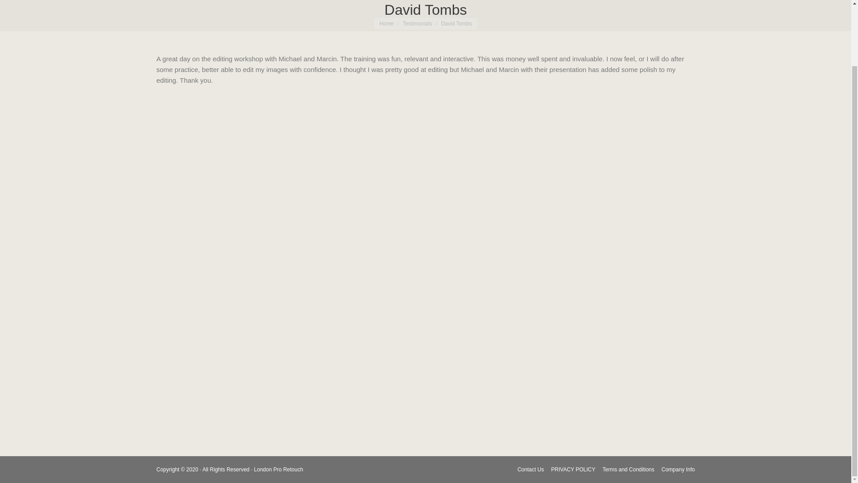 The image size is (858, 483). Describe the element at coordinates (386, 24) in the screenshot. I see `Home` at that location.